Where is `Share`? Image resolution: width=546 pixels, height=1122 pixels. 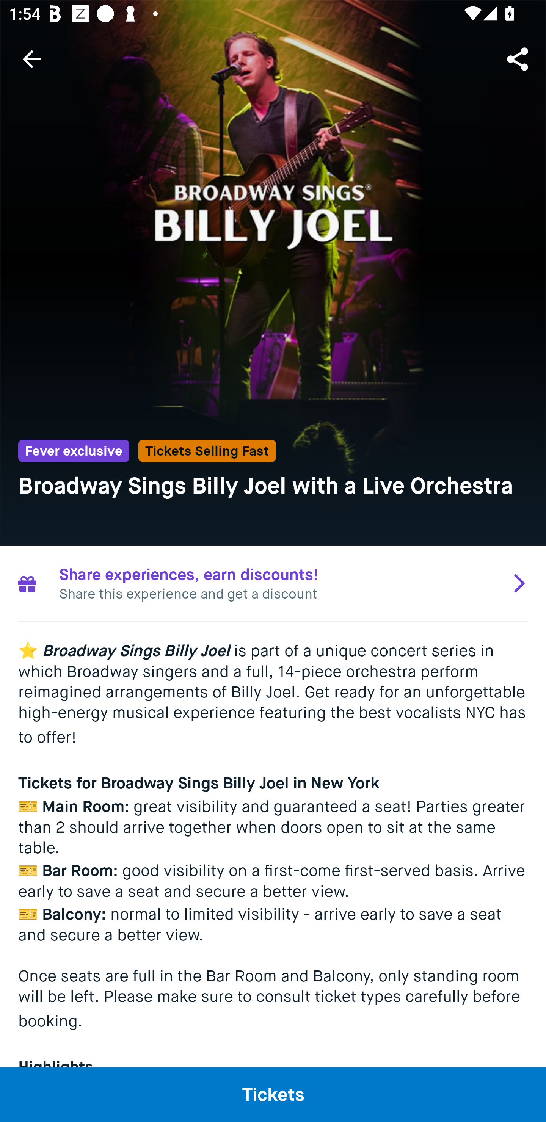 Share is located at coordinates (519, 58).